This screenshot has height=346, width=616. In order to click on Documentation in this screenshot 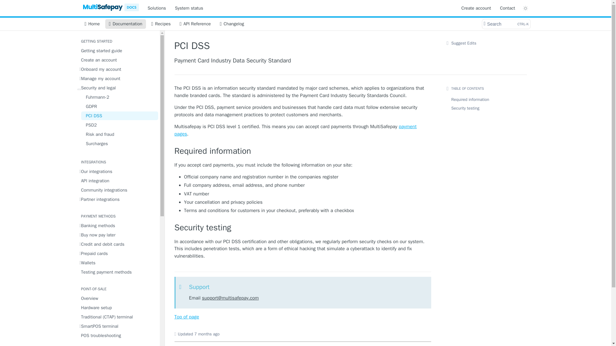, I will do `click(303, 151)`.